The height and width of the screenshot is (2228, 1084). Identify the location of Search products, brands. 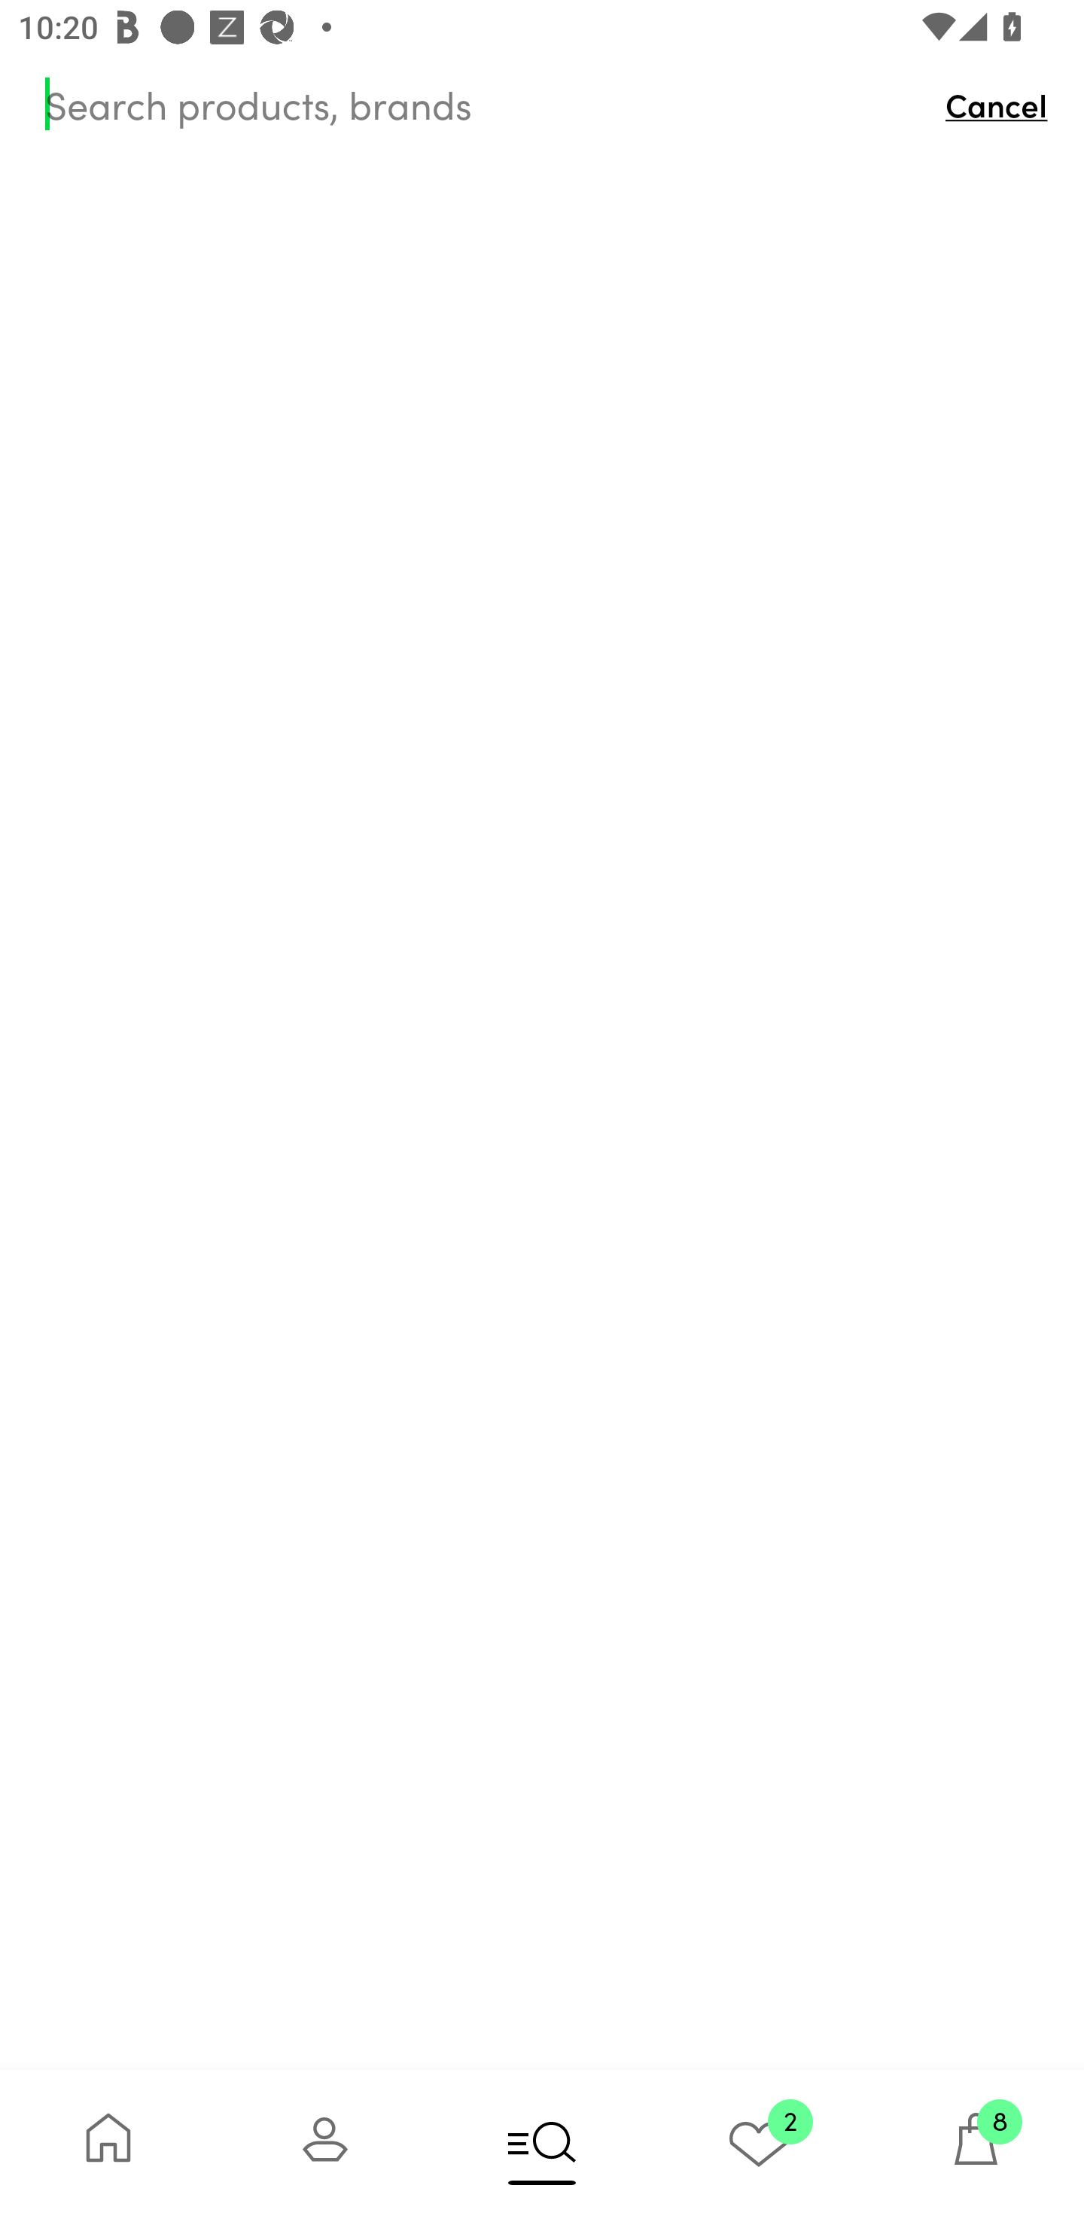
(483, 103).